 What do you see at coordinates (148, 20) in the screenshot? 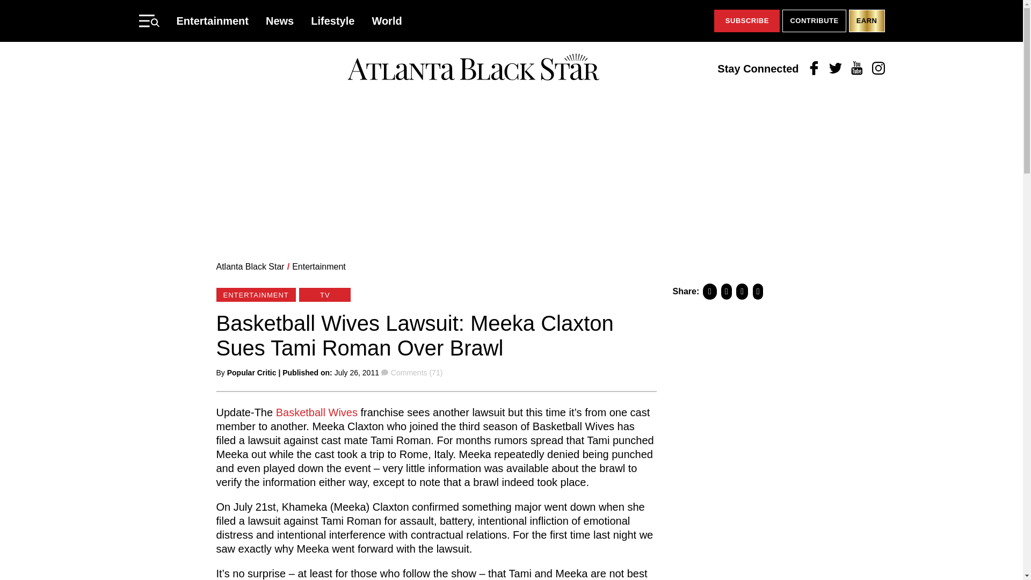
I see `Primary Menu` at bounding box center [148, 20].